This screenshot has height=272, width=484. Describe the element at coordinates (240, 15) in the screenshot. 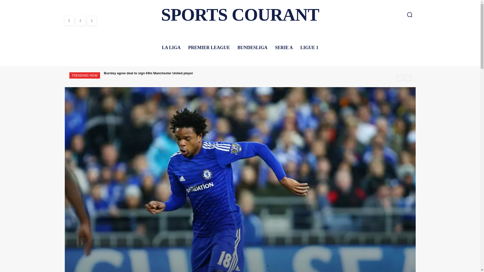

I see `SPORTS COURANT` at that location.